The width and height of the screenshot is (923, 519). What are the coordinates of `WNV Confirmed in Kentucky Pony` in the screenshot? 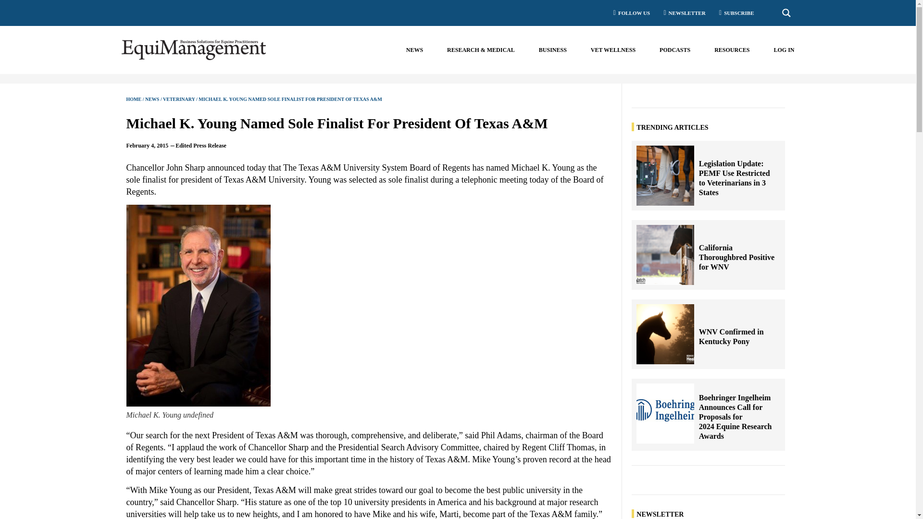 It's located at (665, 334).